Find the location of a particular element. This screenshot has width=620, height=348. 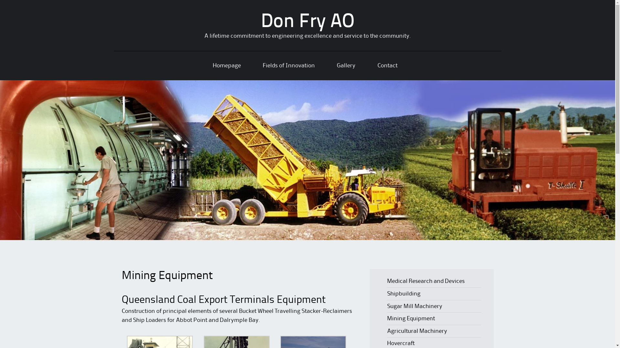

Skip to content is located at coordinates (133, 62).